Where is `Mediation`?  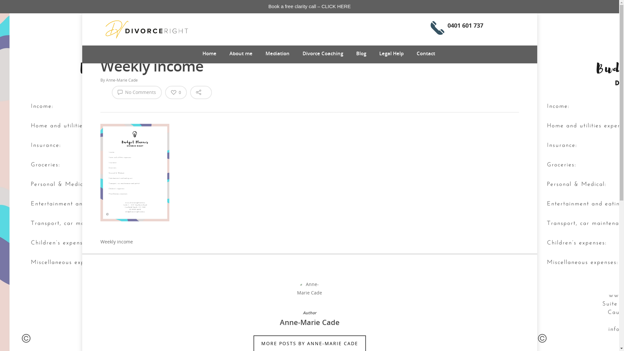 Mediation is located at coordinates (277, 54).